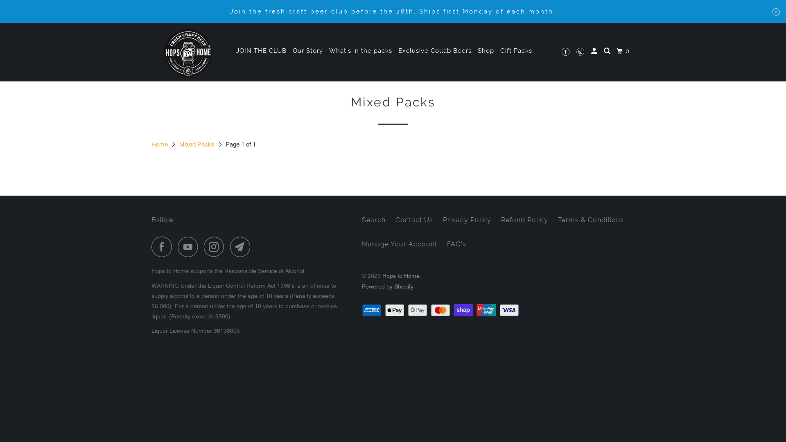  I want to click on 0, so click(624, 52).